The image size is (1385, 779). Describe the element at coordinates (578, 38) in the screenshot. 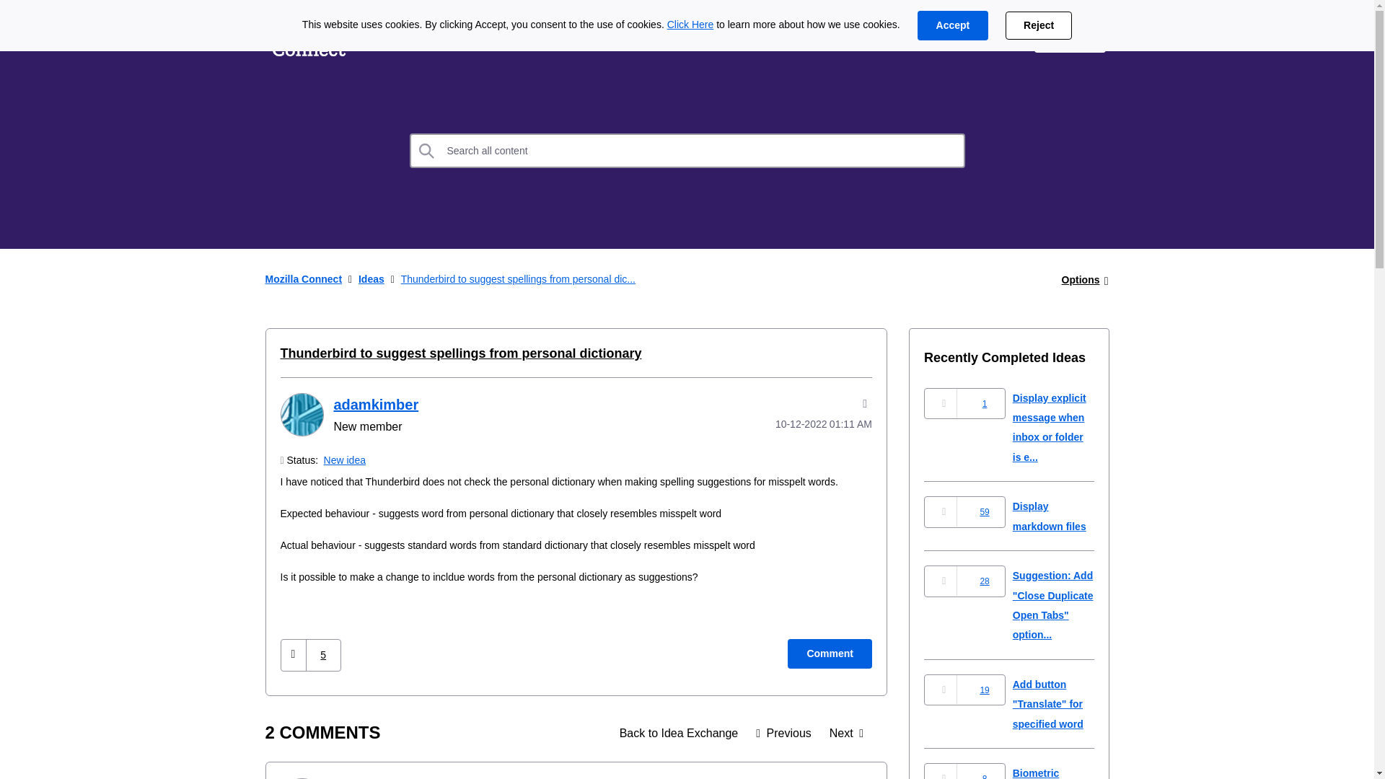

I see `Community` at that location.